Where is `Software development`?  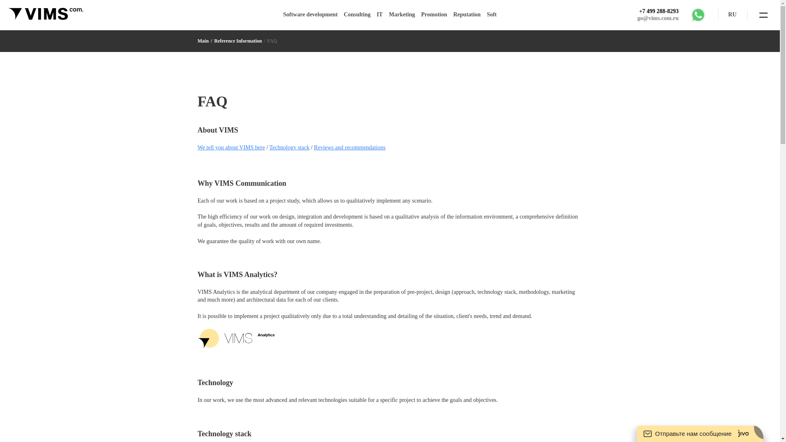
Software development is located at coordinates (310, 15).